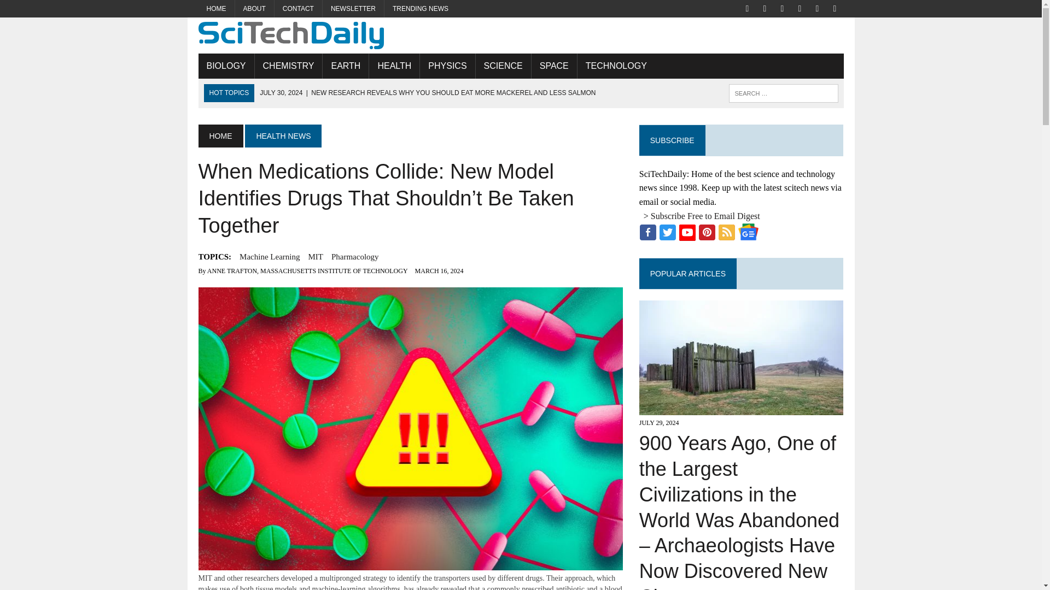 This screenshot has height=590, width=1050. What do you see at coordinates (447, 66) in the screenshot?
I see `PHYSICS` at bounding box center [447, 66].